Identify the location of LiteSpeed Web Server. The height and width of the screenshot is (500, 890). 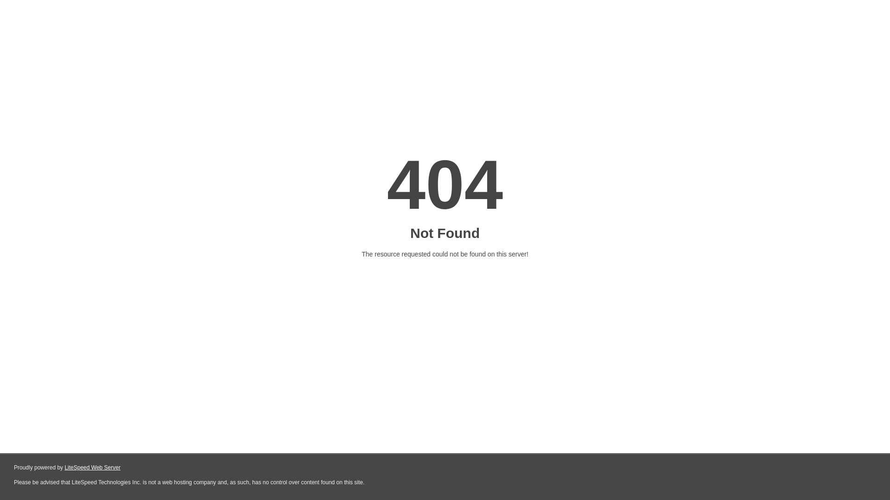
(93, 468).